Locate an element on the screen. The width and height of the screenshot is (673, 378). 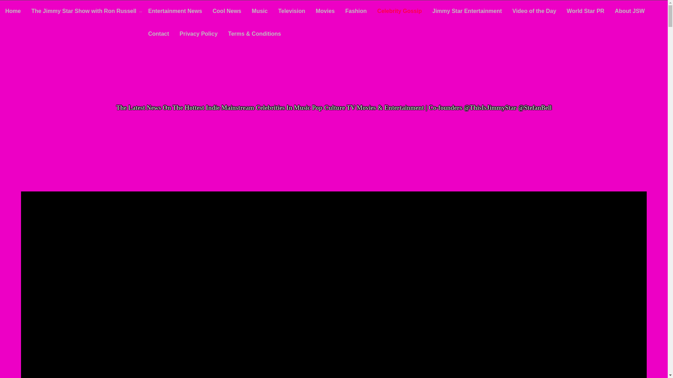
Cool News is located at coordinates (227, 12).